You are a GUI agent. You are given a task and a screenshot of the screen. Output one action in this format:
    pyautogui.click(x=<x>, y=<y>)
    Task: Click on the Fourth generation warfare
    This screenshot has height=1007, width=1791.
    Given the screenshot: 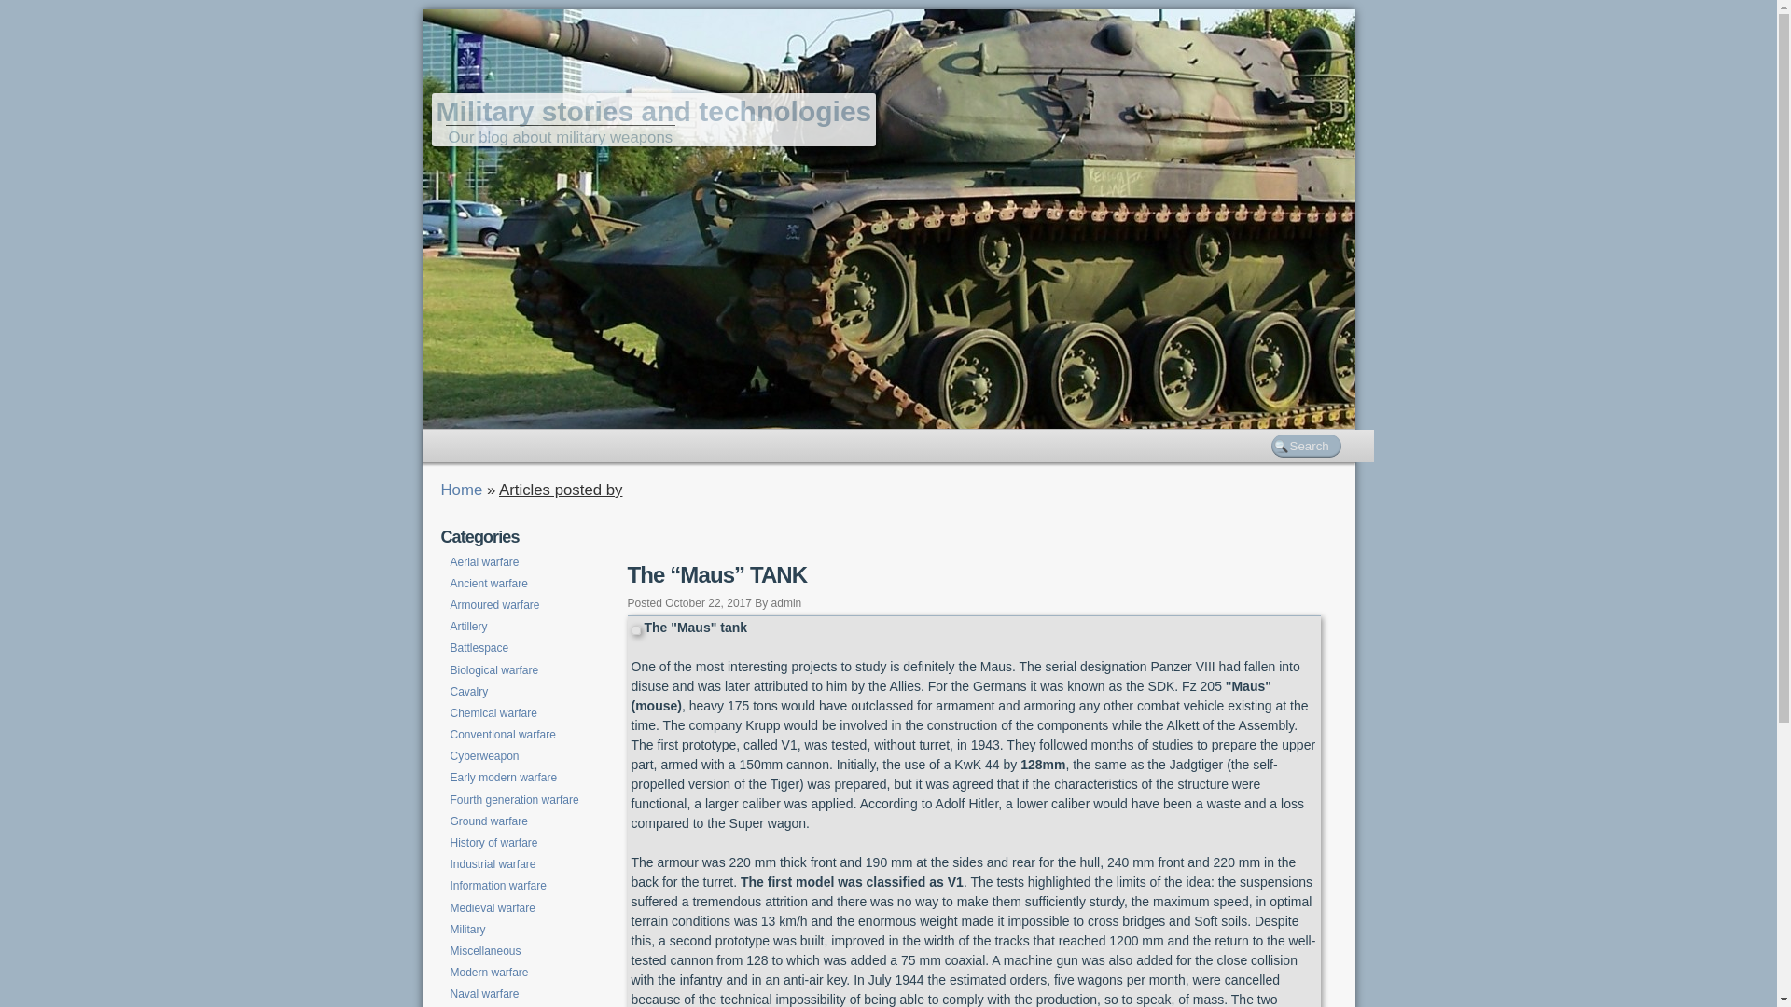 What is the action you would take?
    pyautogui.click(x=514, y=800)
    